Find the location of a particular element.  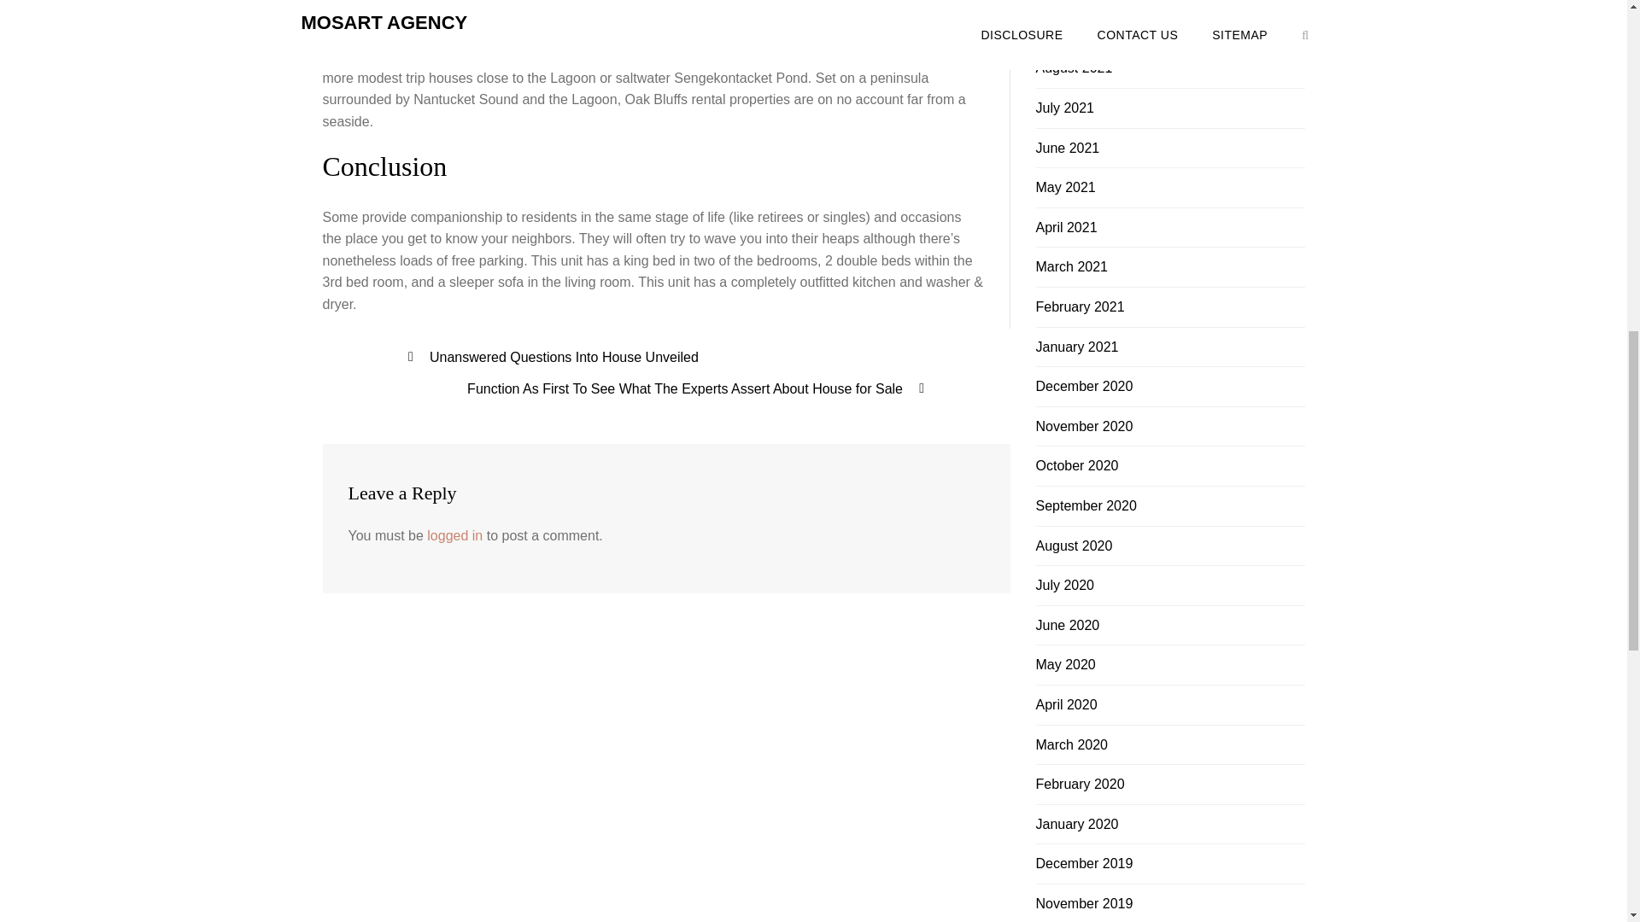

October 2020 is located at coordinates (1076, 465).